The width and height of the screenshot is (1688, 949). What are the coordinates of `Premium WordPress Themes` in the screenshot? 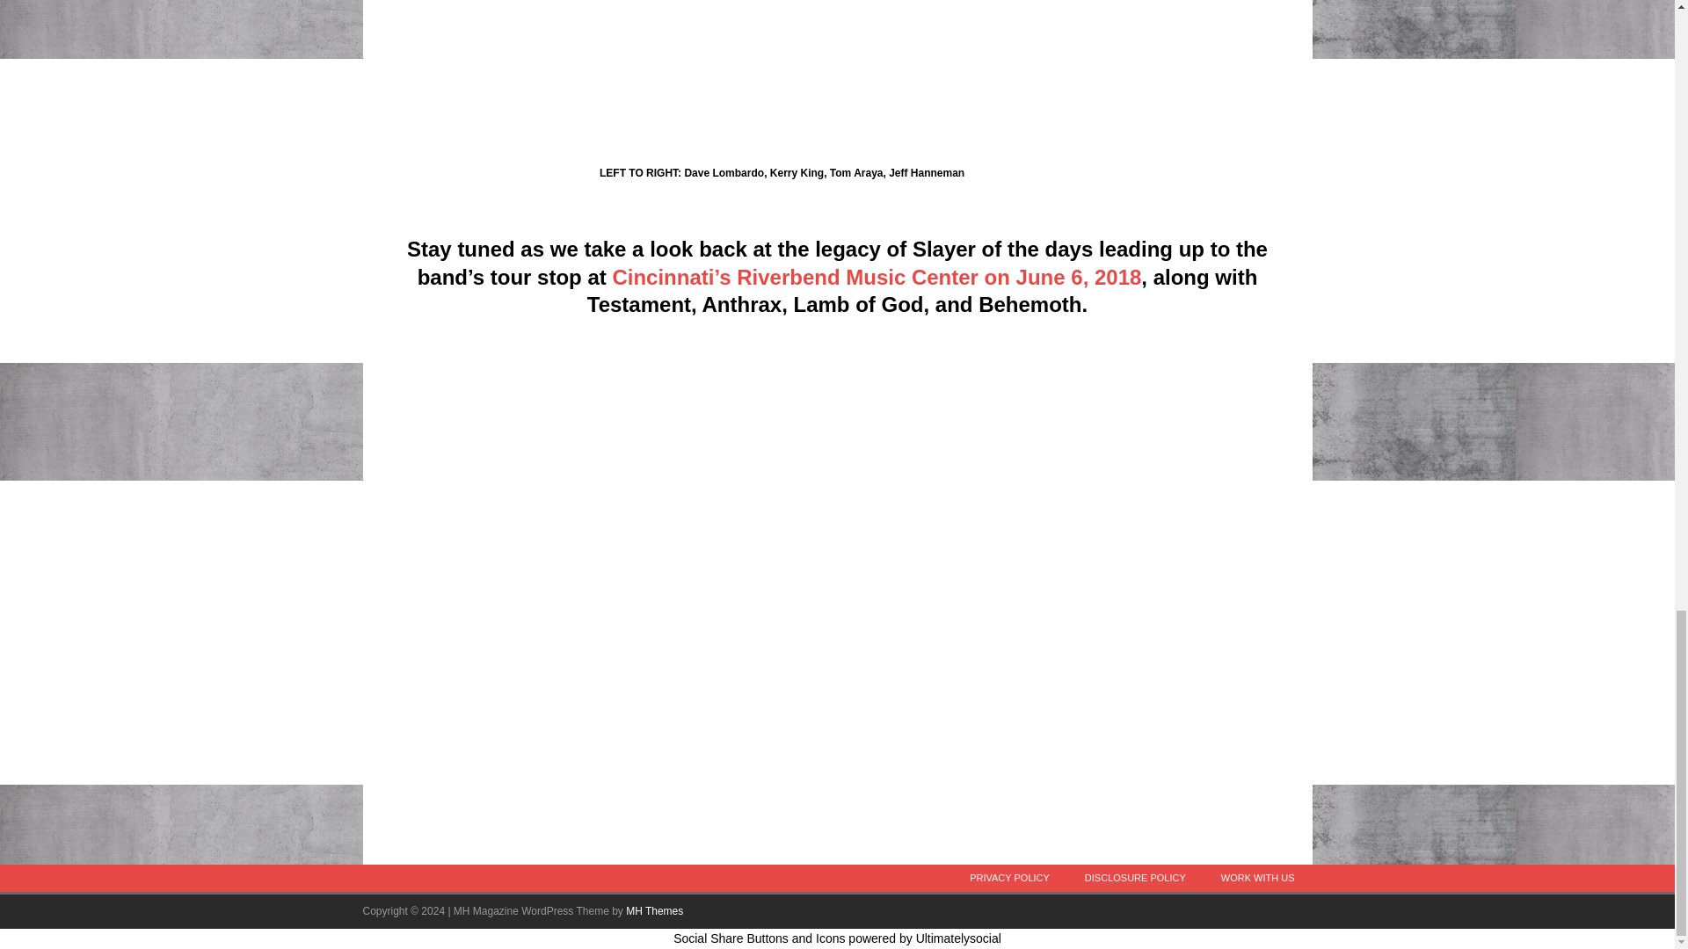 It's located at (654, 911).